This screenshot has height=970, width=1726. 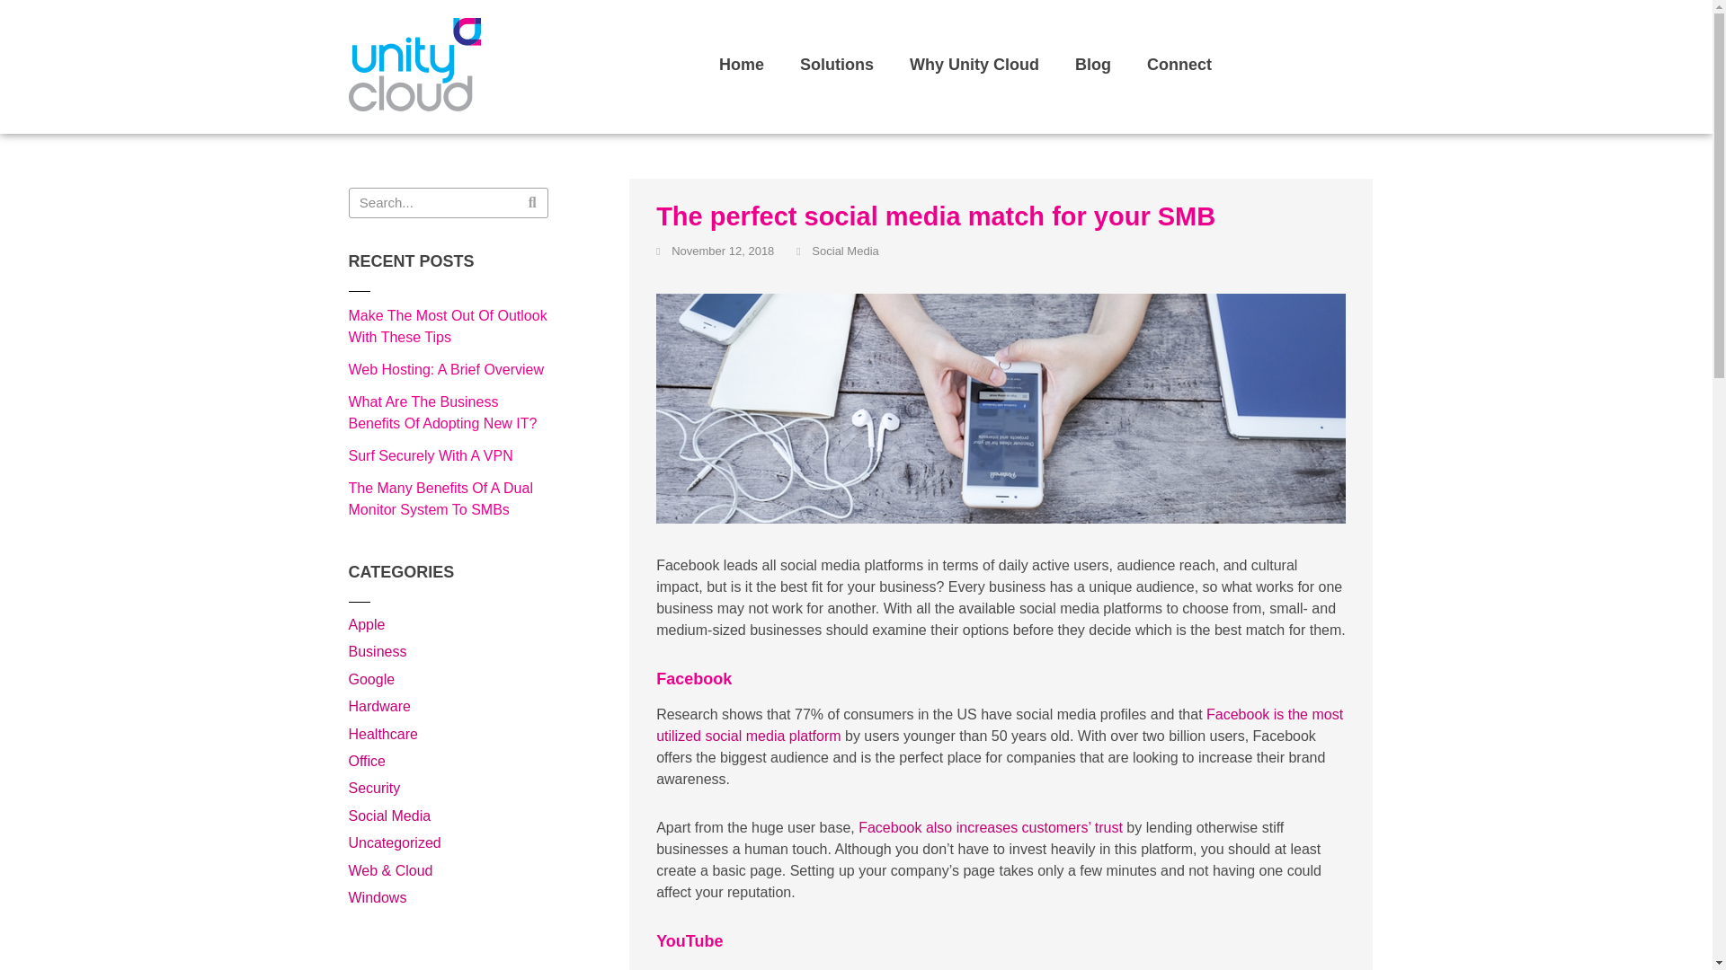 I want to click on Home, so click(x=741, y=65).